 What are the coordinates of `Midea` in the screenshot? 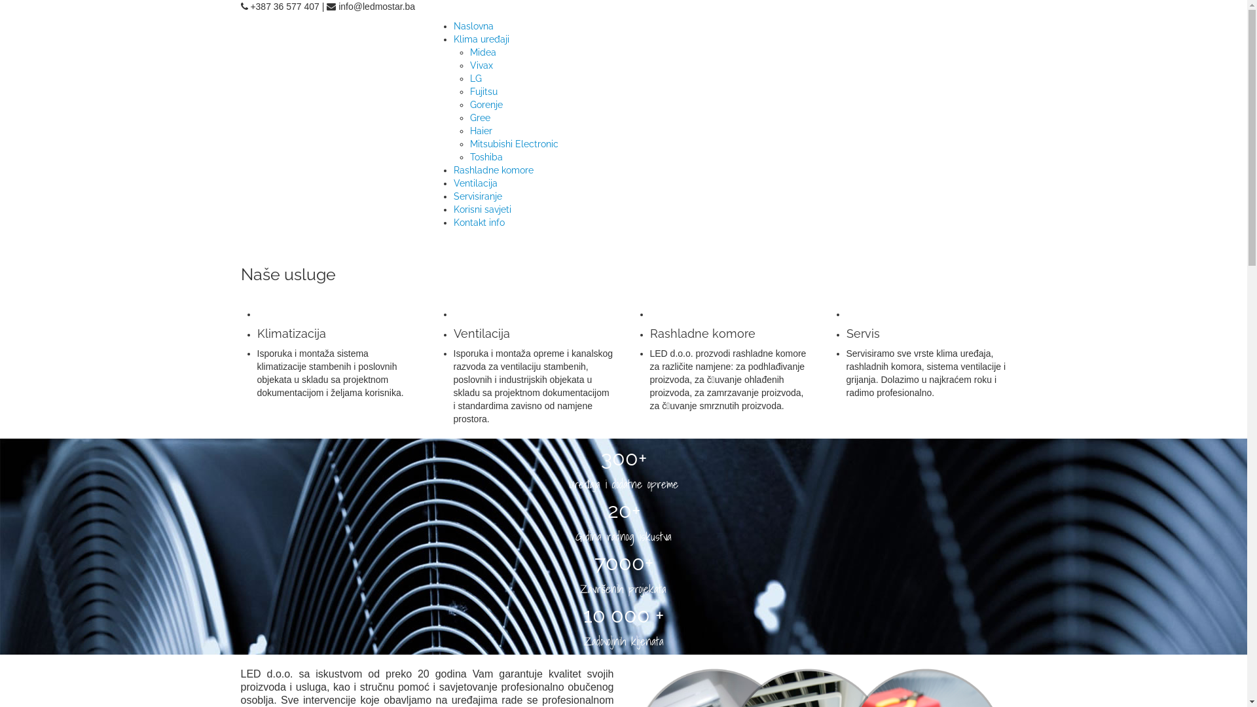 It's located at (483, 52).